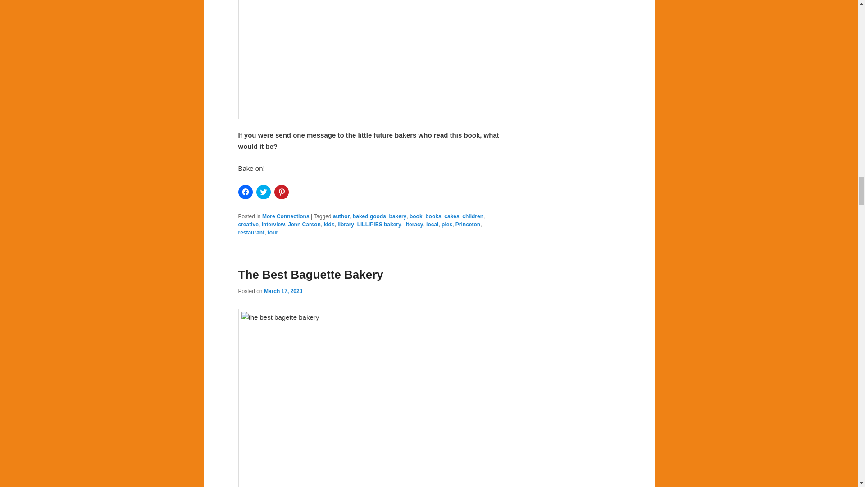 Image resolution: width=865 pixels, height=487 pixels. What do you see at coordinates (433, 216) in the screenshot?
I see `books` at bounding box center [433, 216].